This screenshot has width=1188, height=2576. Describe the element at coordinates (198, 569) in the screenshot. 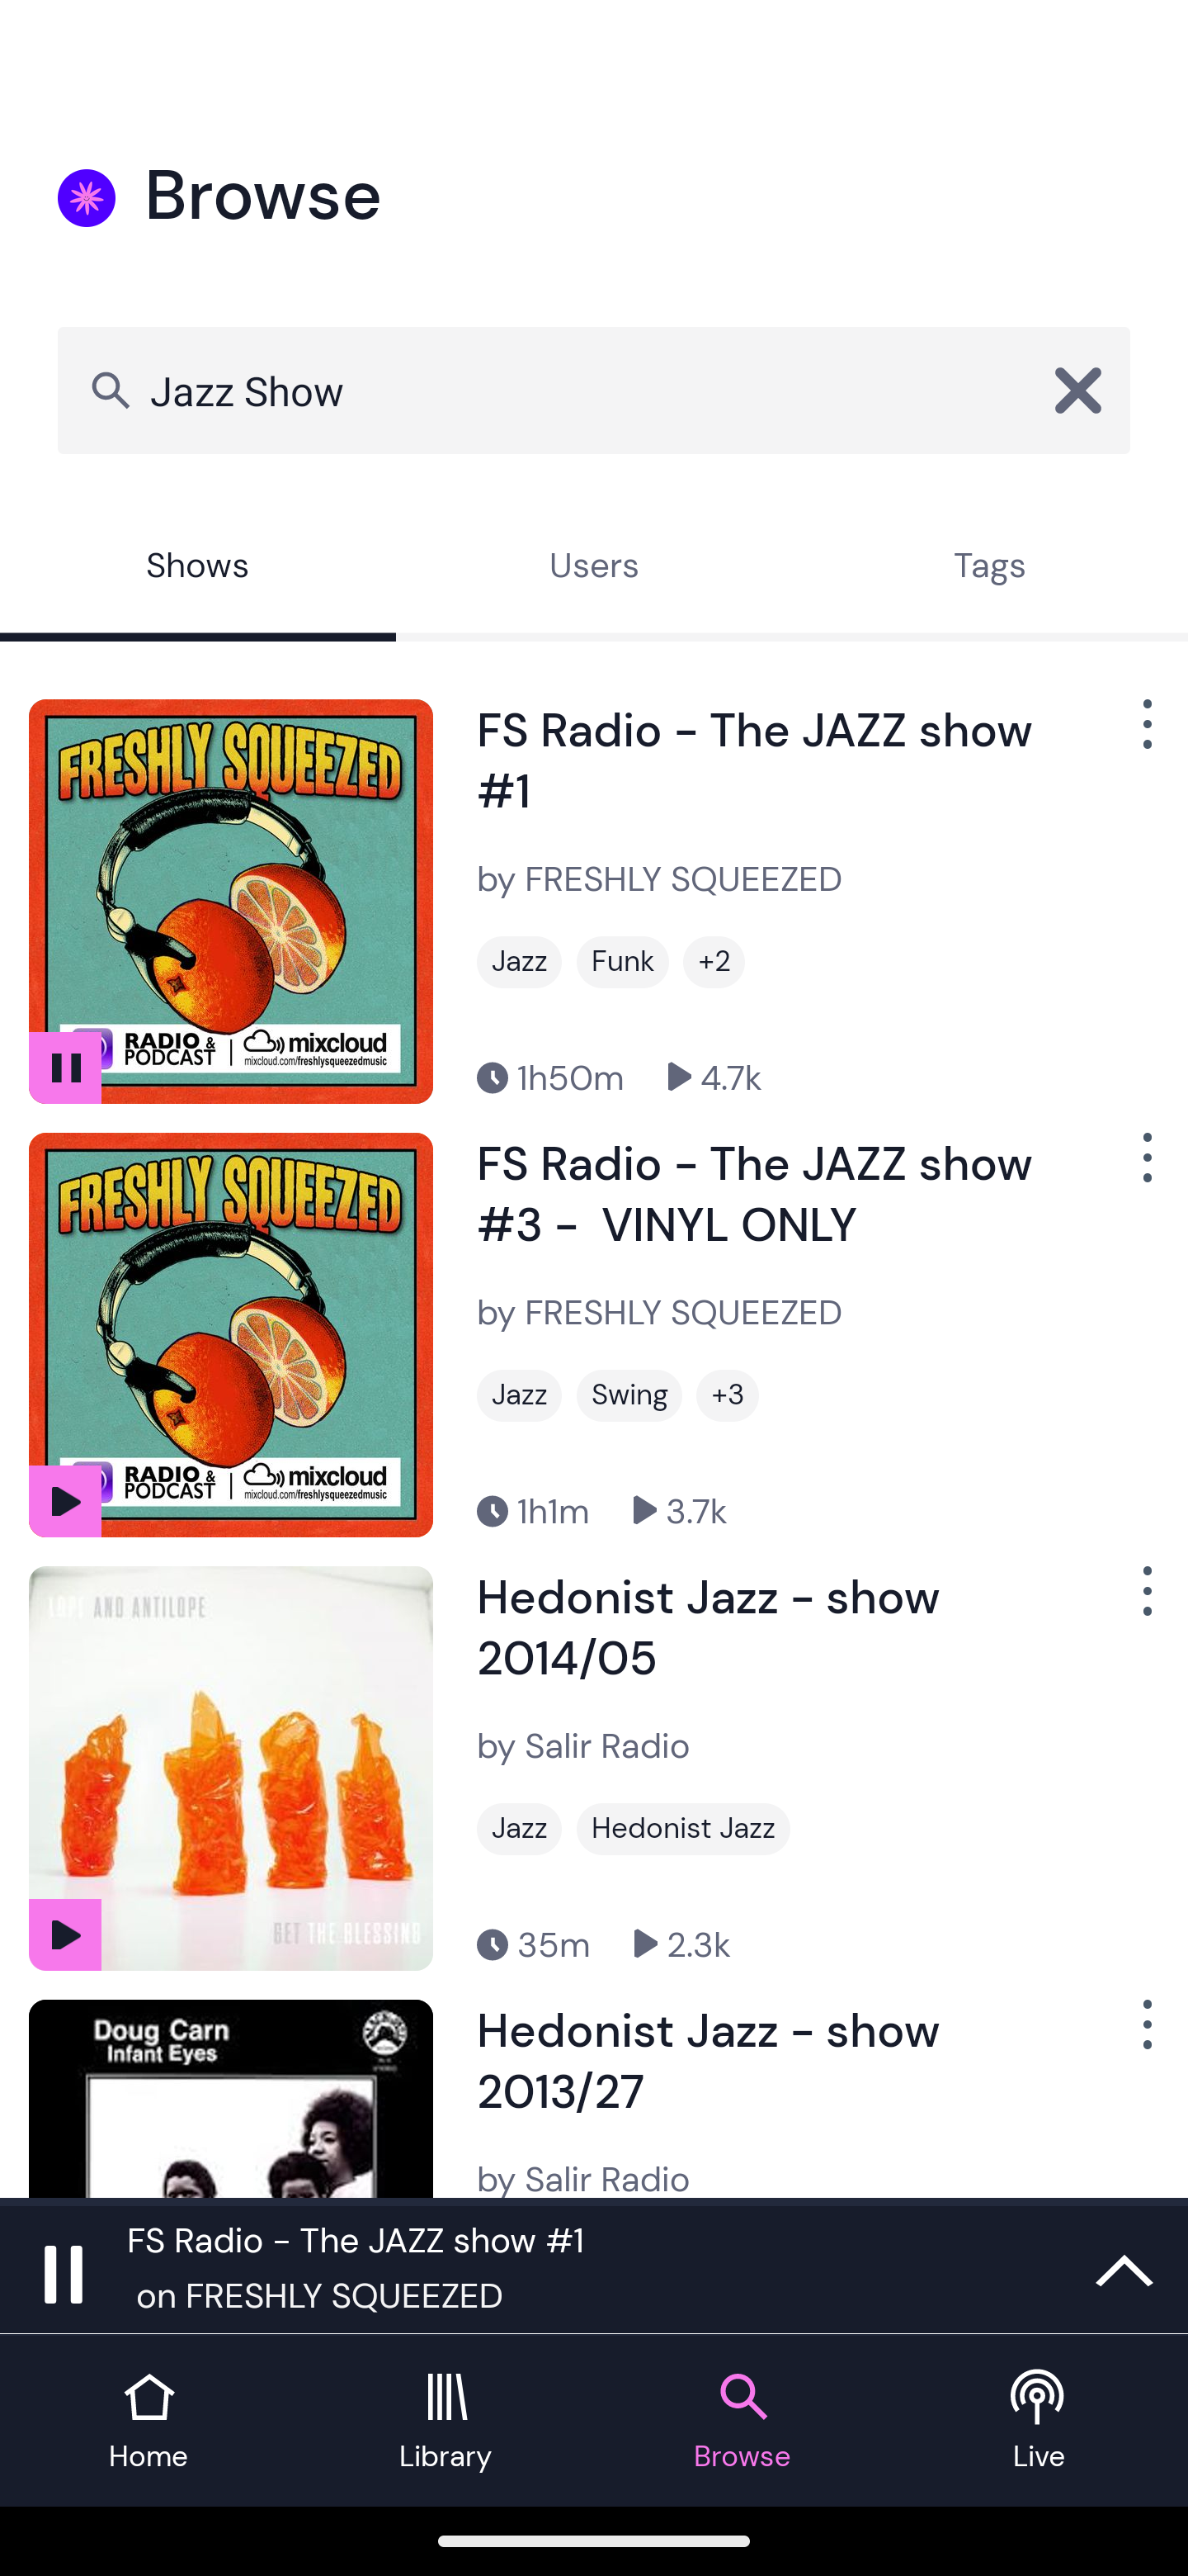

I see `Shows` at that location.